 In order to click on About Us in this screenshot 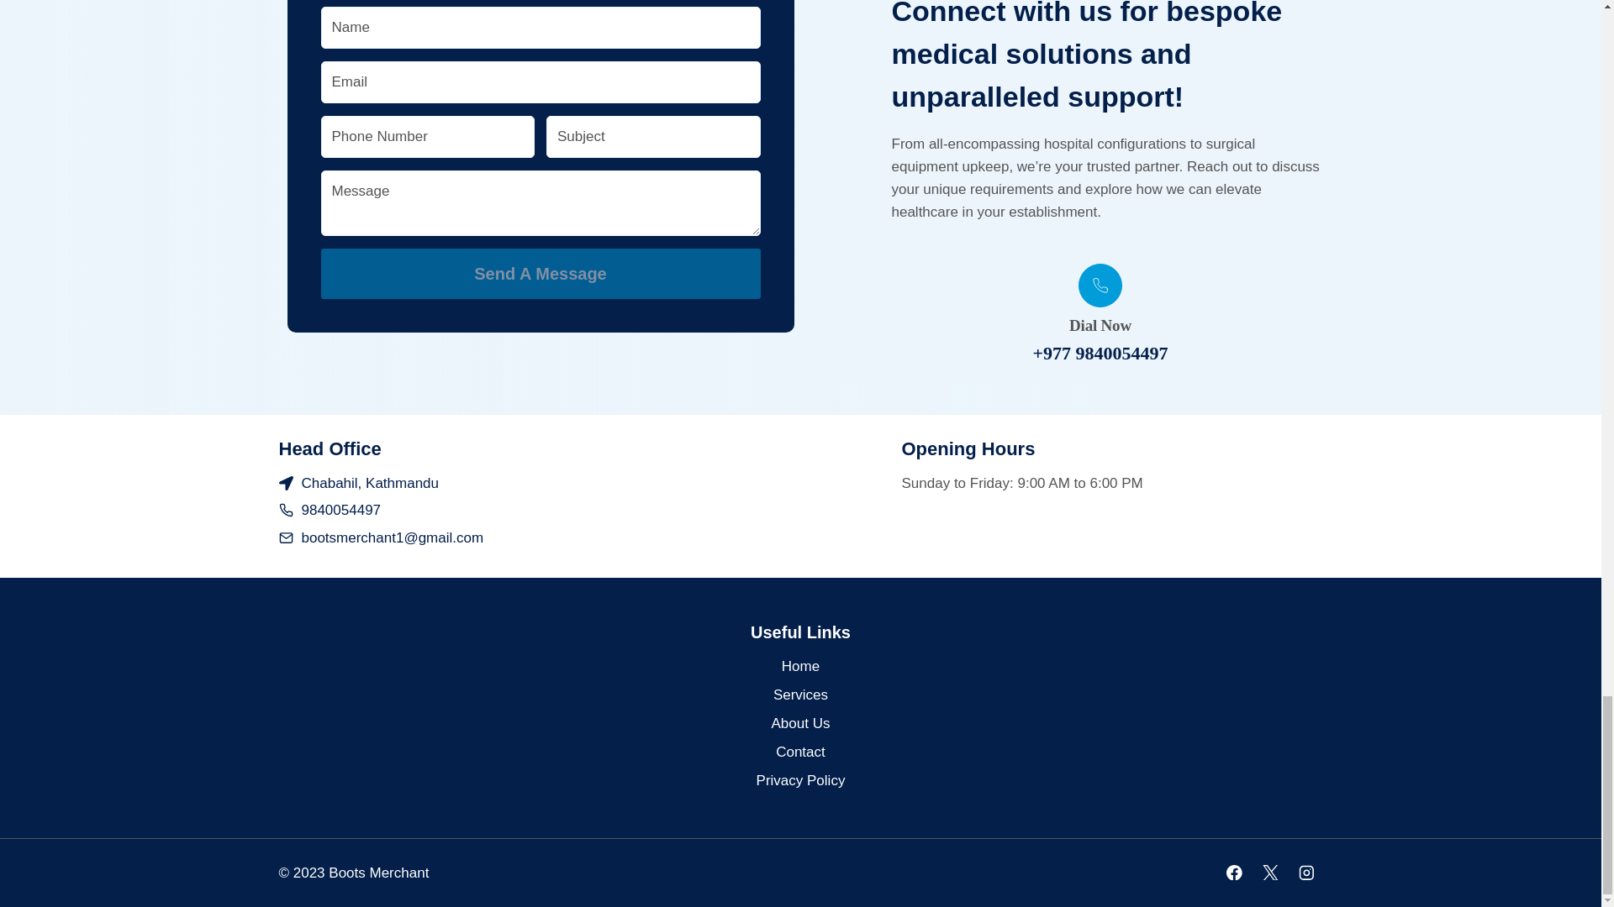, I will do `click(800, 724)`.